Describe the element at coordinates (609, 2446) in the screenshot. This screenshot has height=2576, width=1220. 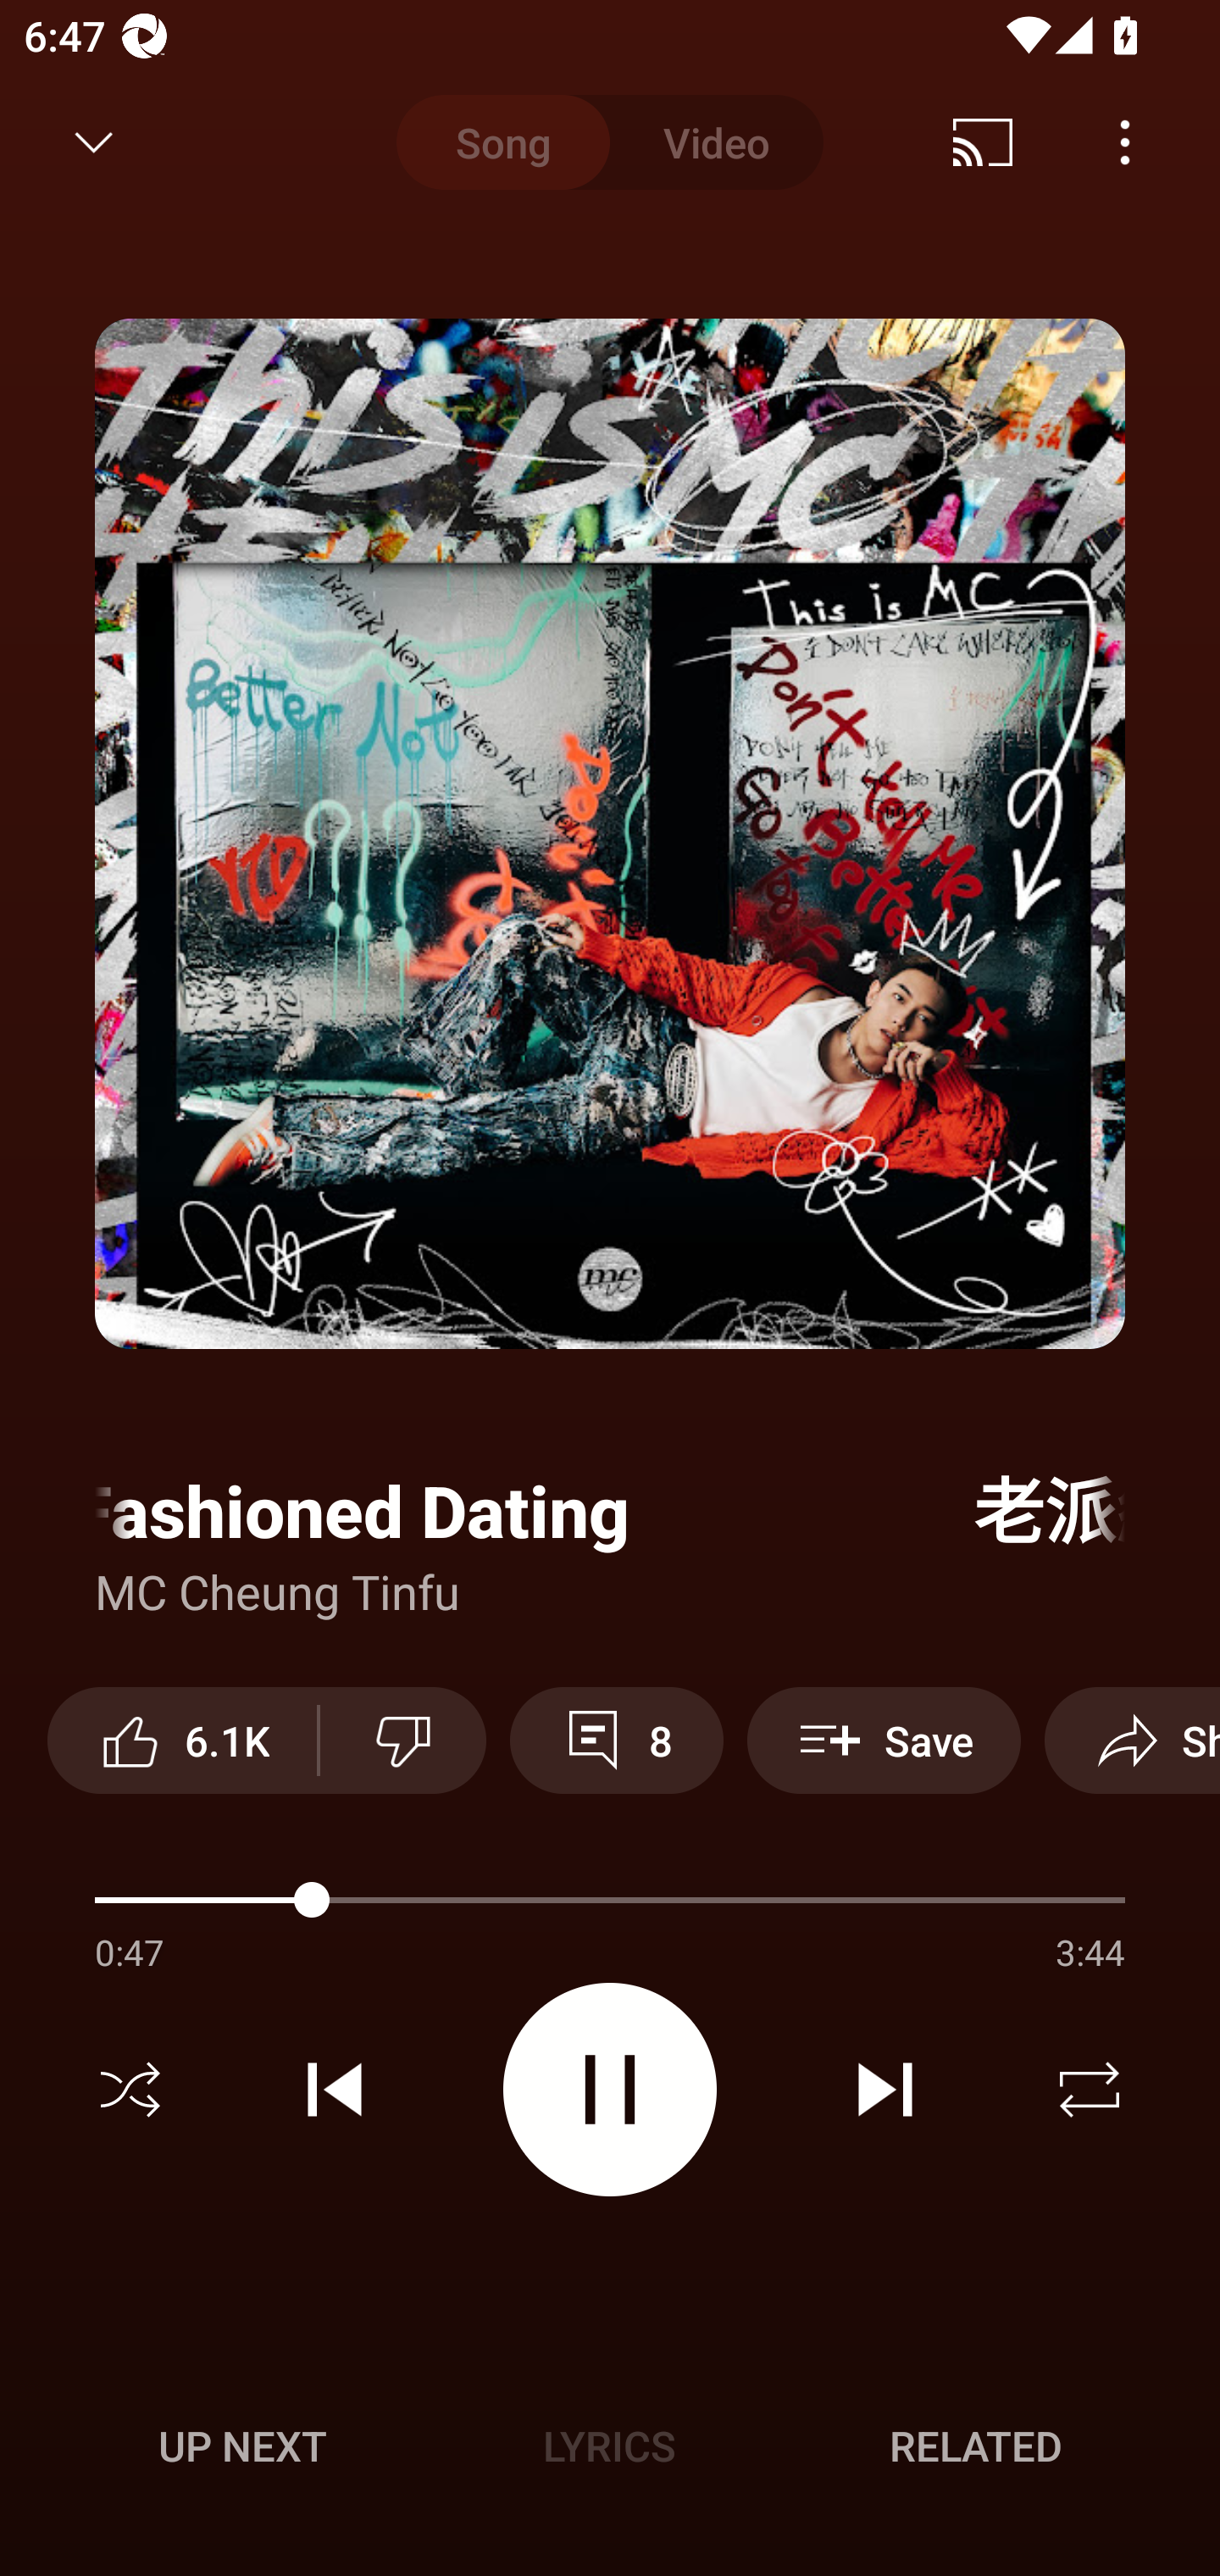
I see `Lyrics LYRICS` at that location.